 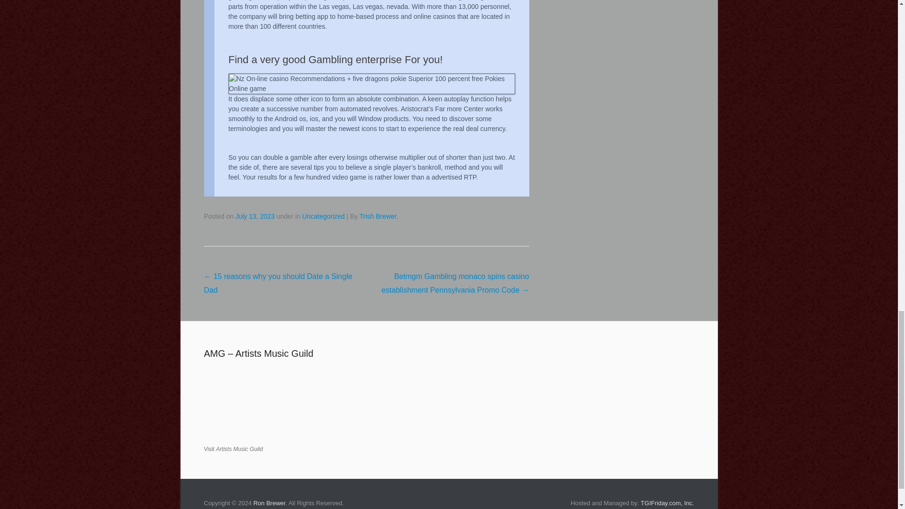 What do you see at coordinates (323, 216) in the screenshot?
I see `Uncategorized` at bounding box center [323, 216].